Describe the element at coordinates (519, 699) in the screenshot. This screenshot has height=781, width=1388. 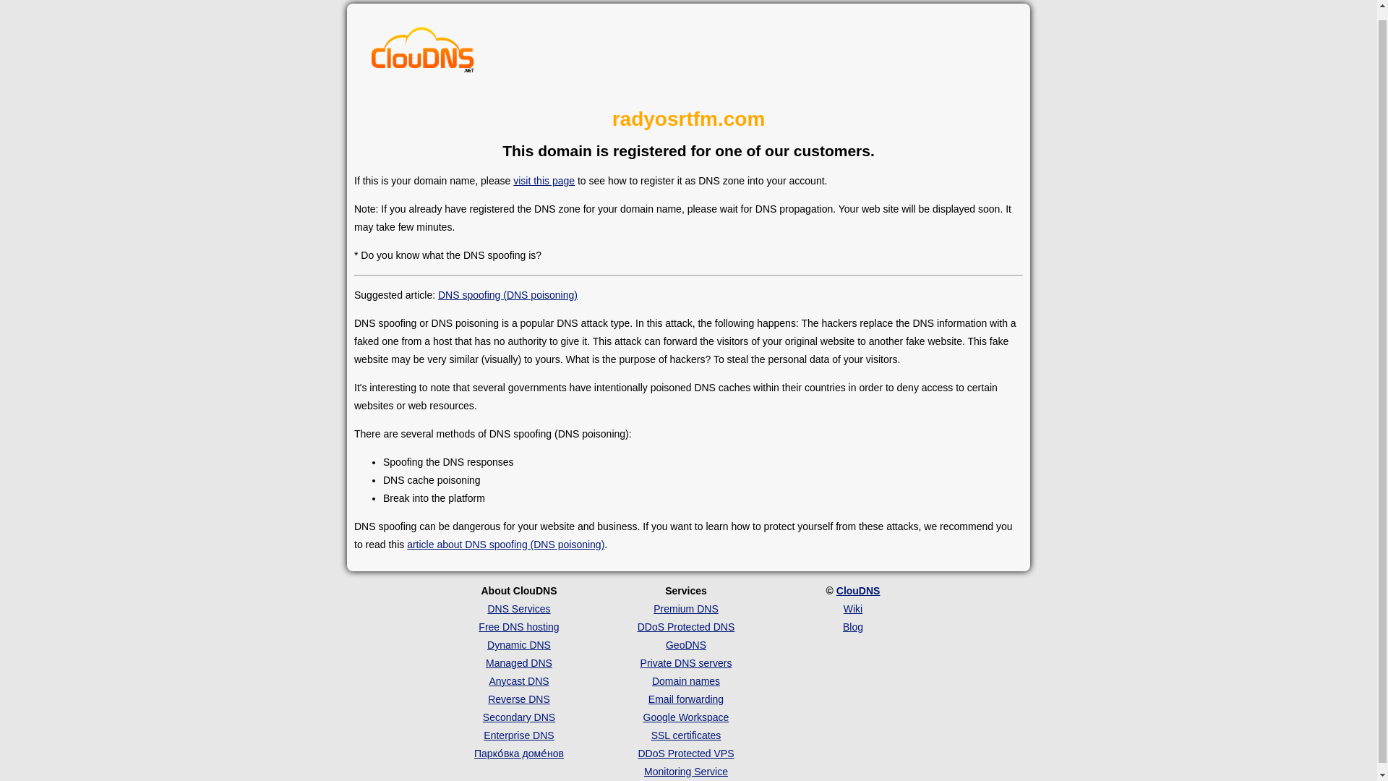
I see `Reverse DNS` at that location.